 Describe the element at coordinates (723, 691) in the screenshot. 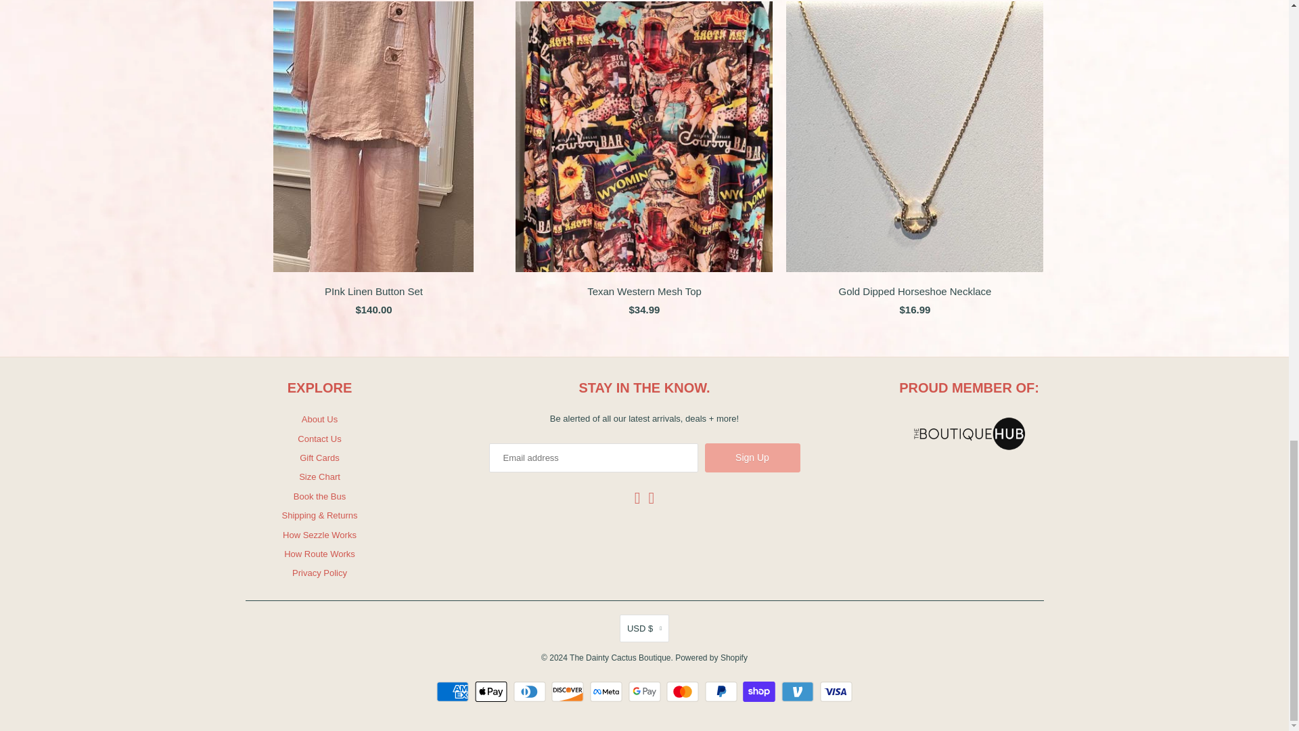

I see `PayPal` at that location.